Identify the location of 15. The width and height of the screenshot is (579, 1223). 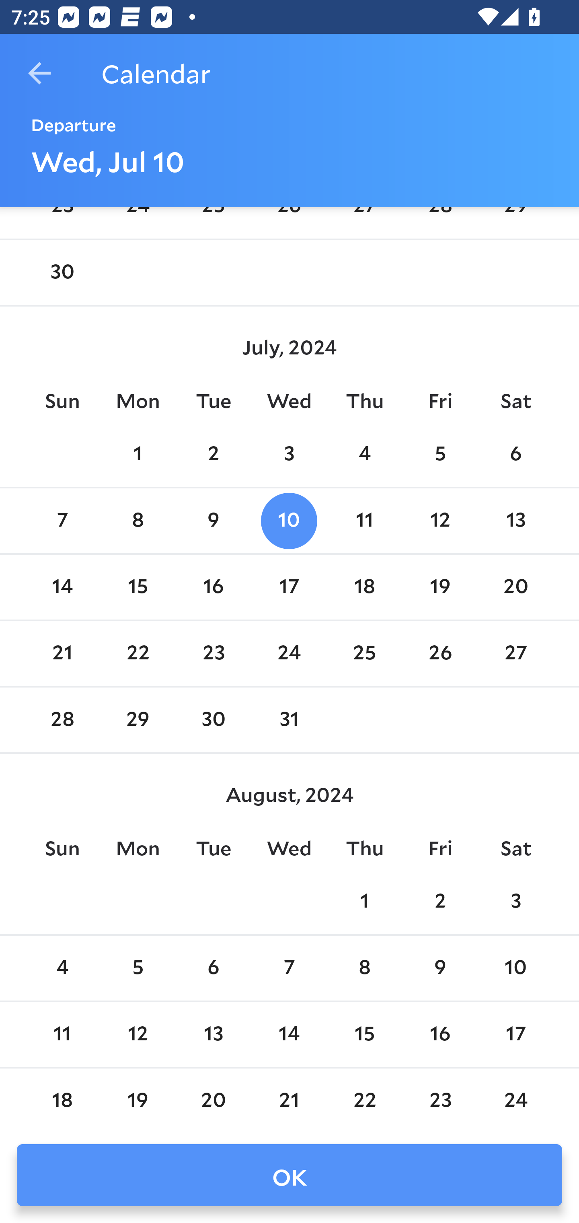
(138, 587).